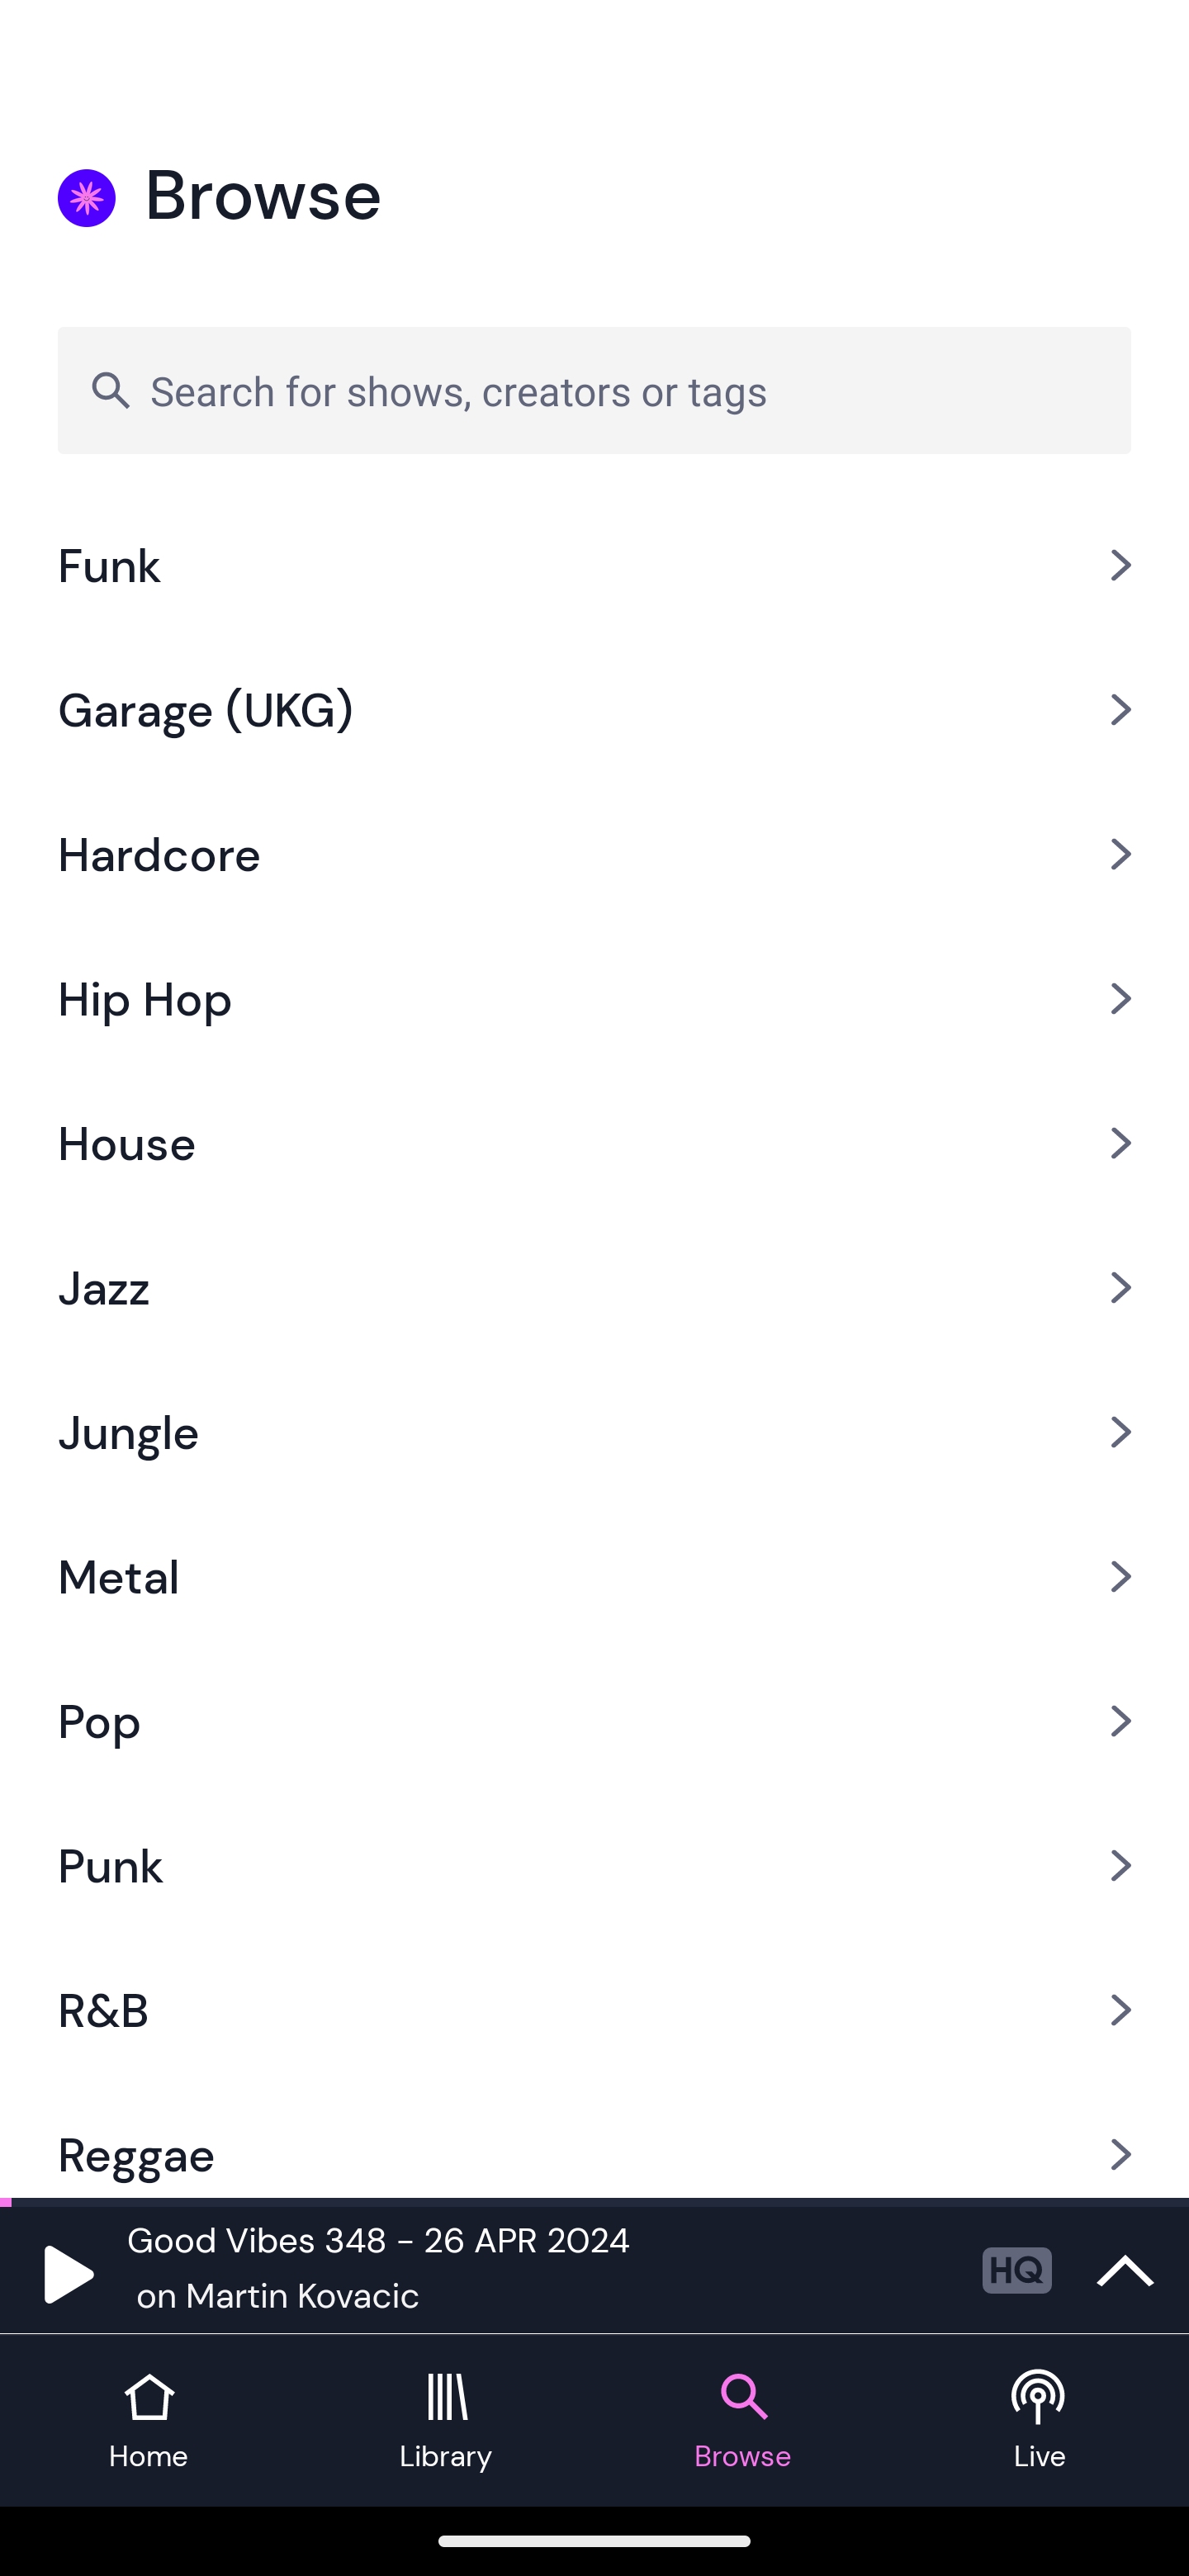  What do you see at coordinates (594, 999) in the screenshot?
I see `Hip Hop` at bounding box center [594, 999].